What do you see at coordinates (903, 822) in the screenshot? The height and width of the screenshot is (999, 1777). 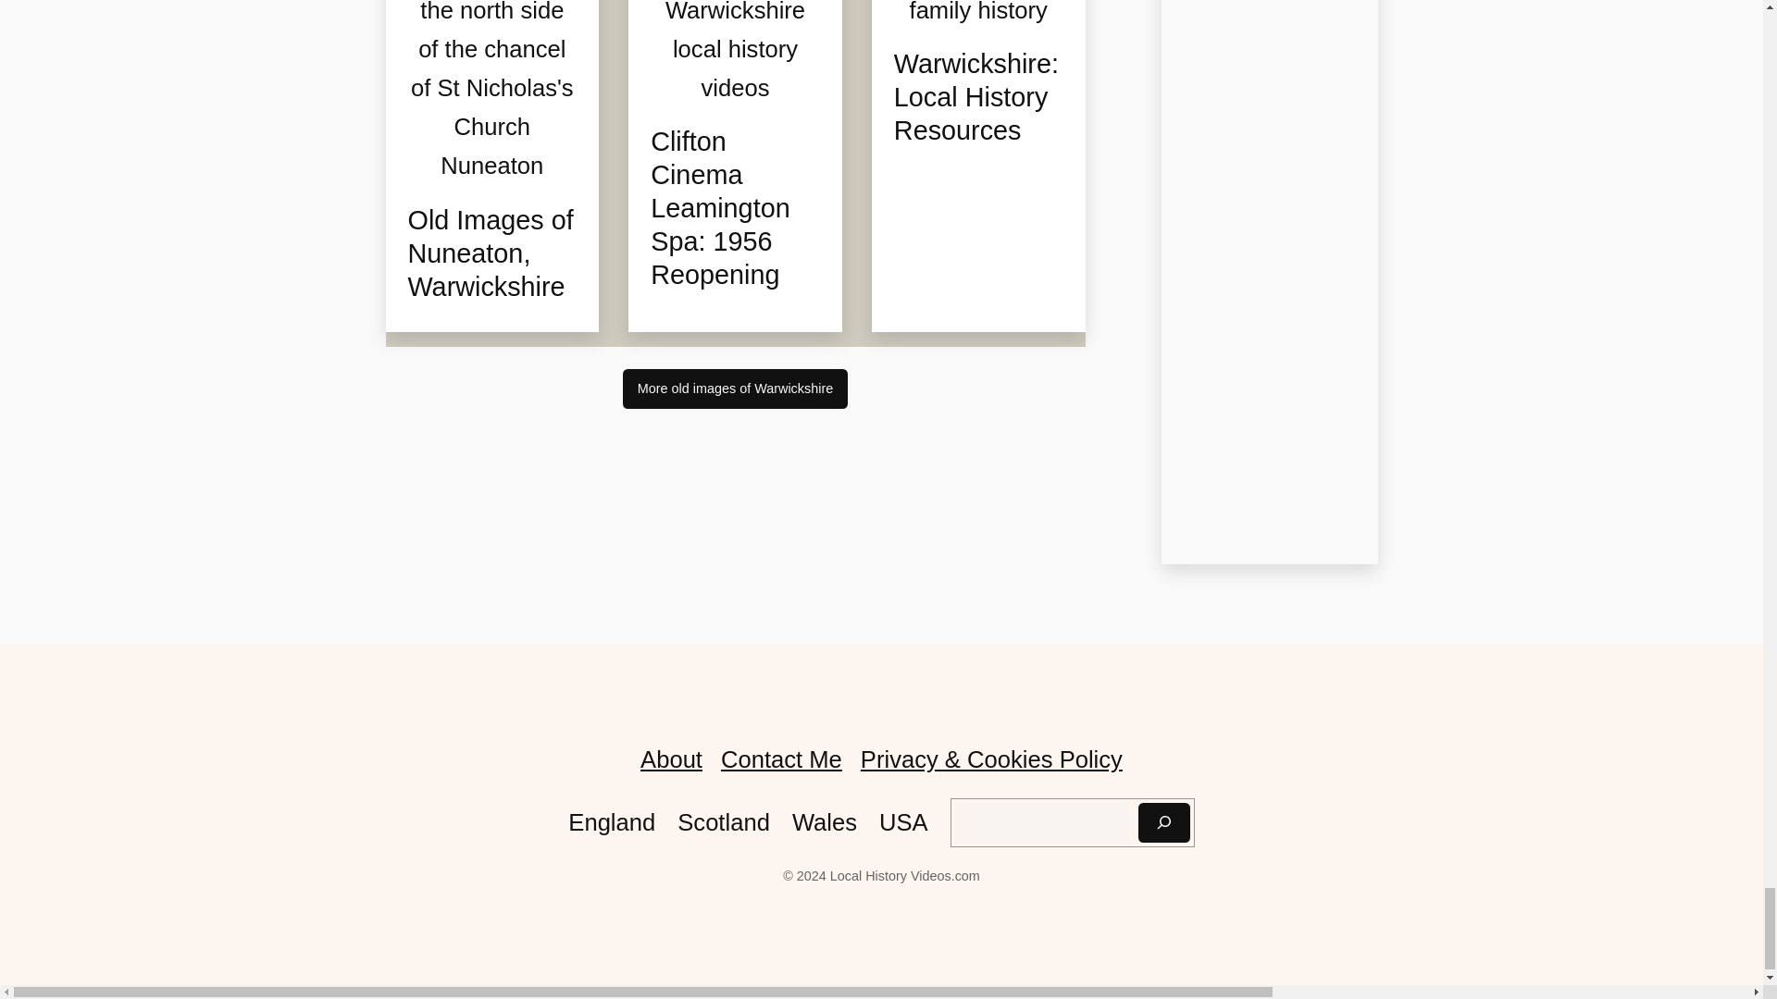 I see `USA` at bounding box center [903, 822].